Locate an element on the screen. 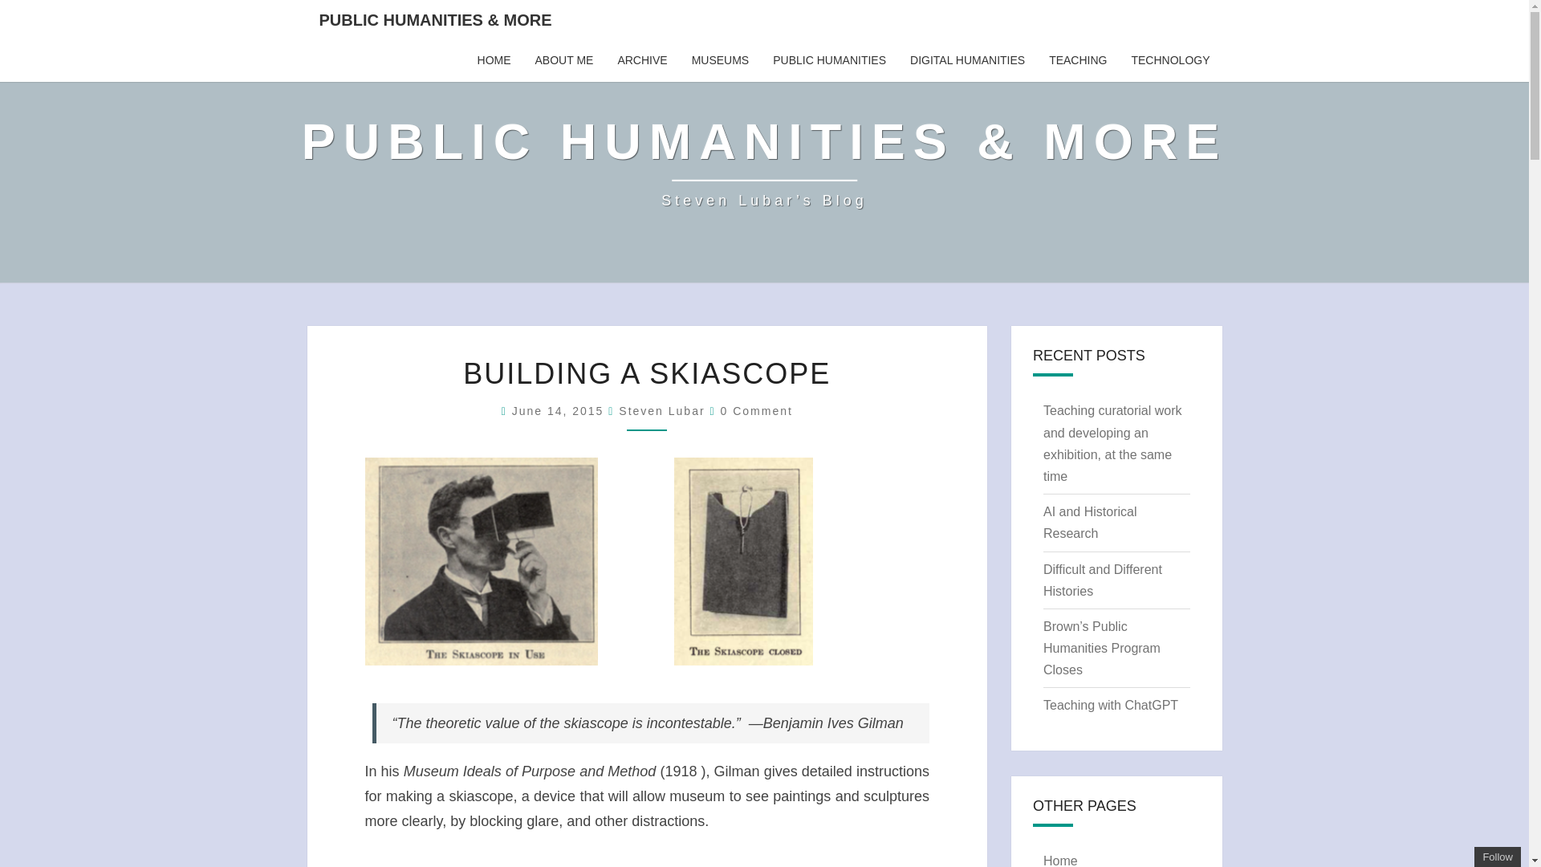  TEACHING is located at coordinates (1077, 60).